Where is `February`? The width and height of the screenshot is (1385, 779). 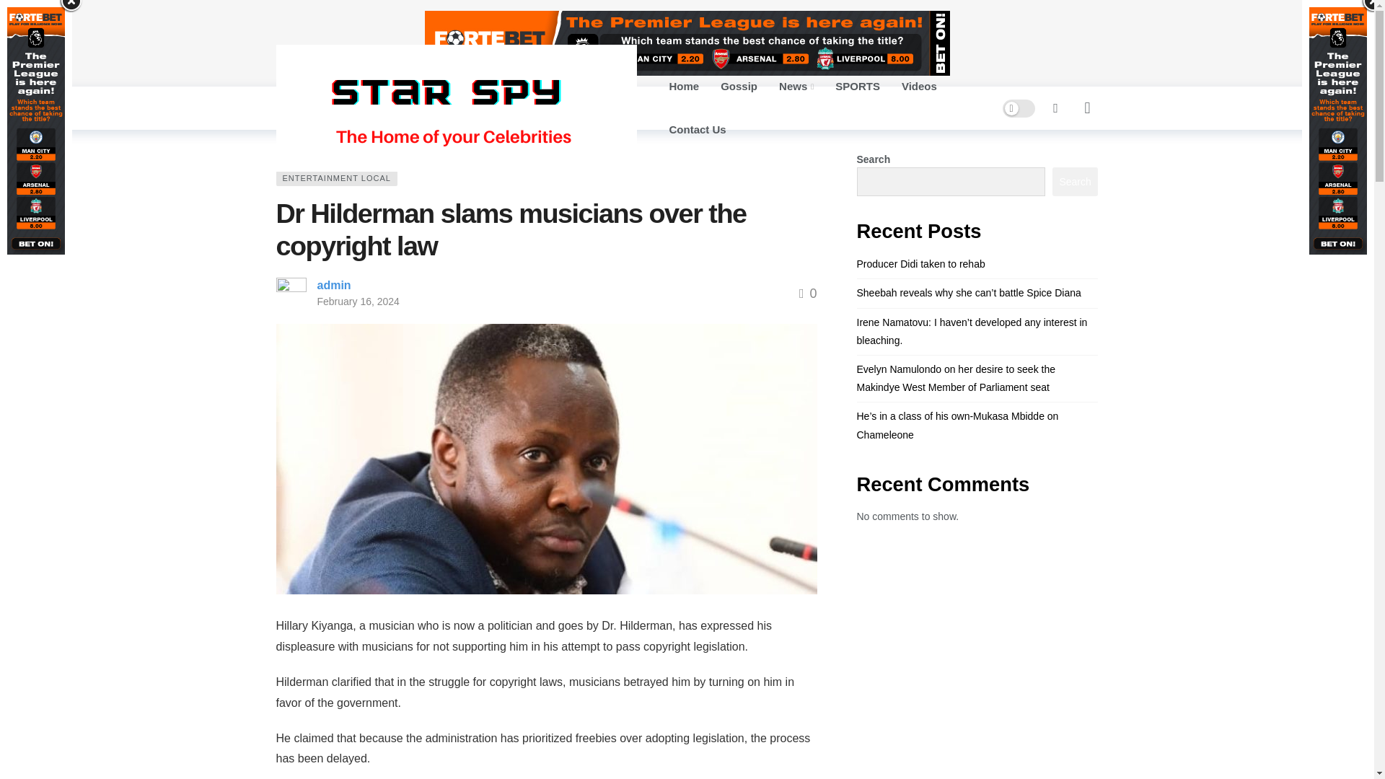 February is located at coordinates (367, 148).